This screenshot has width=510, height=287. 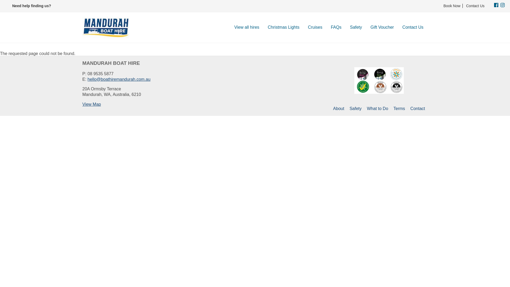 What do you see at coordinates (356, 28) in the screenshot?
I see `Safety` at bounding box center [356, 28].